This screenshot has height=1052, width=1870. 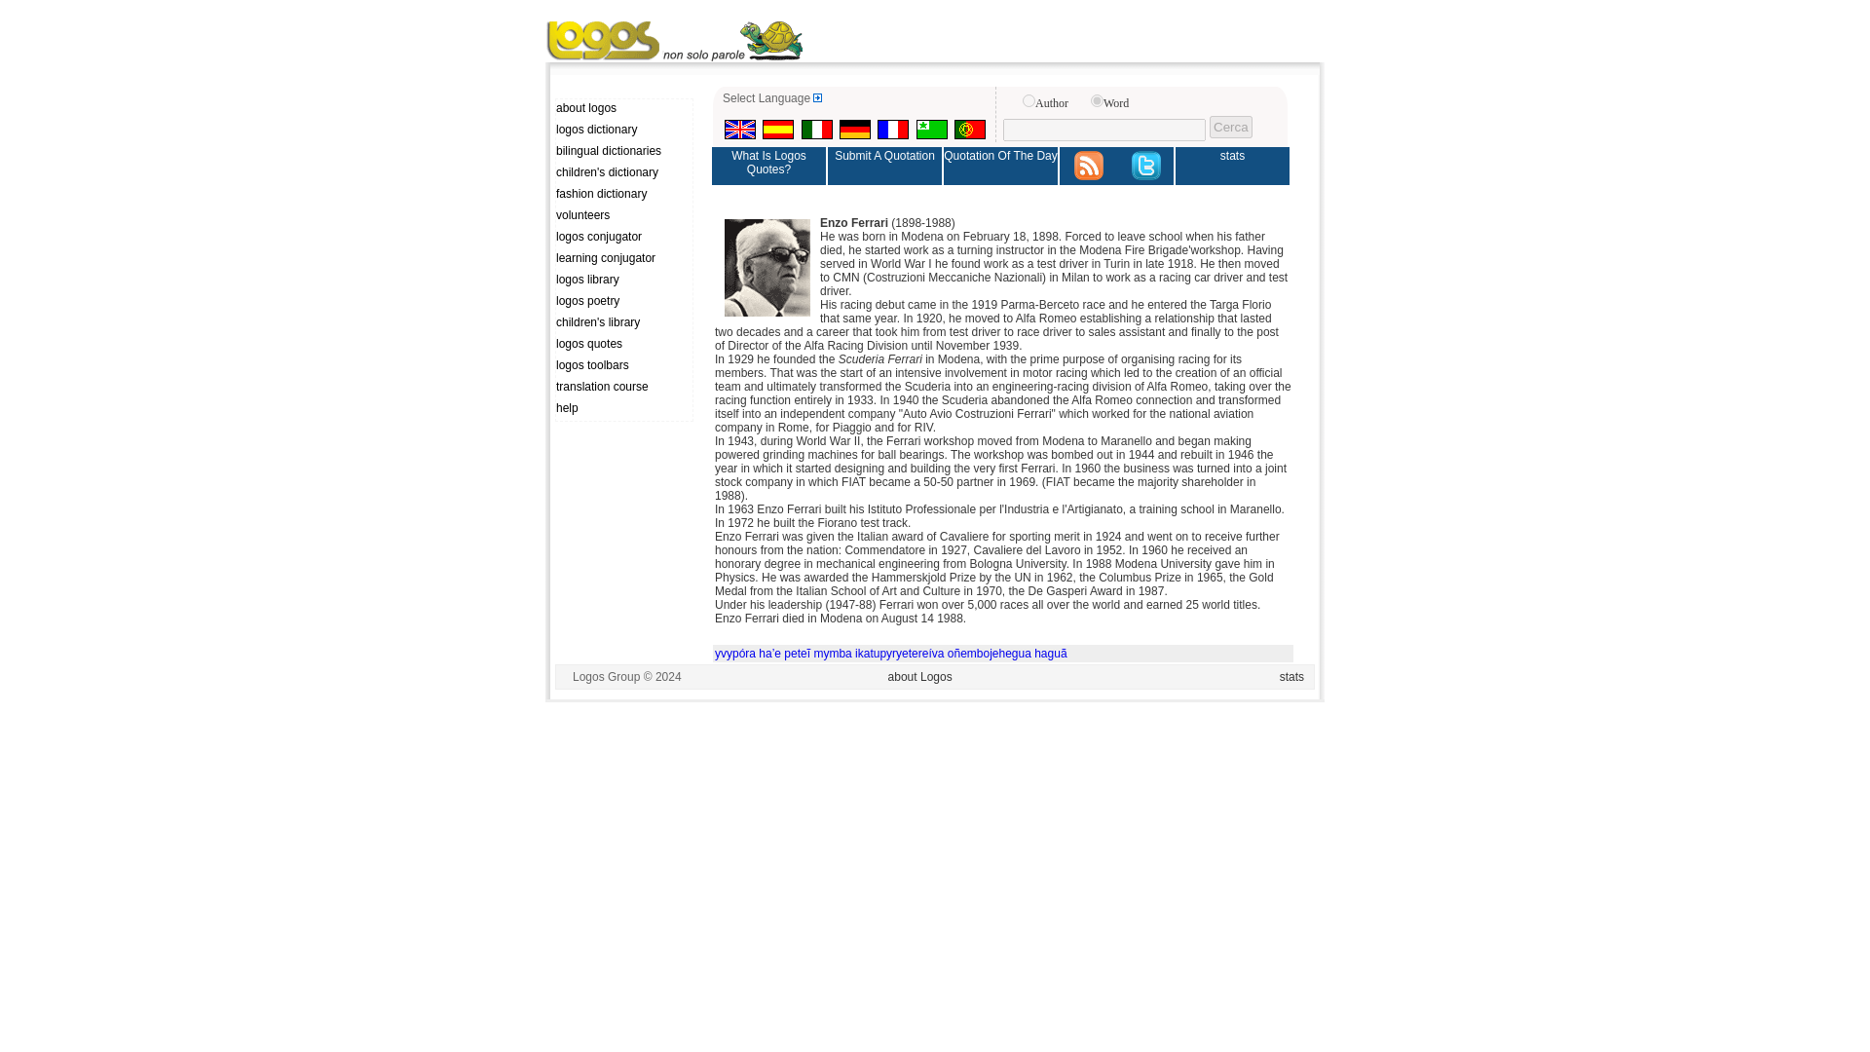 What do you see at coordinates (1001, 166) in the screenshot?
I see `Quotation Of The Day` at bounding box center [1001, 166].